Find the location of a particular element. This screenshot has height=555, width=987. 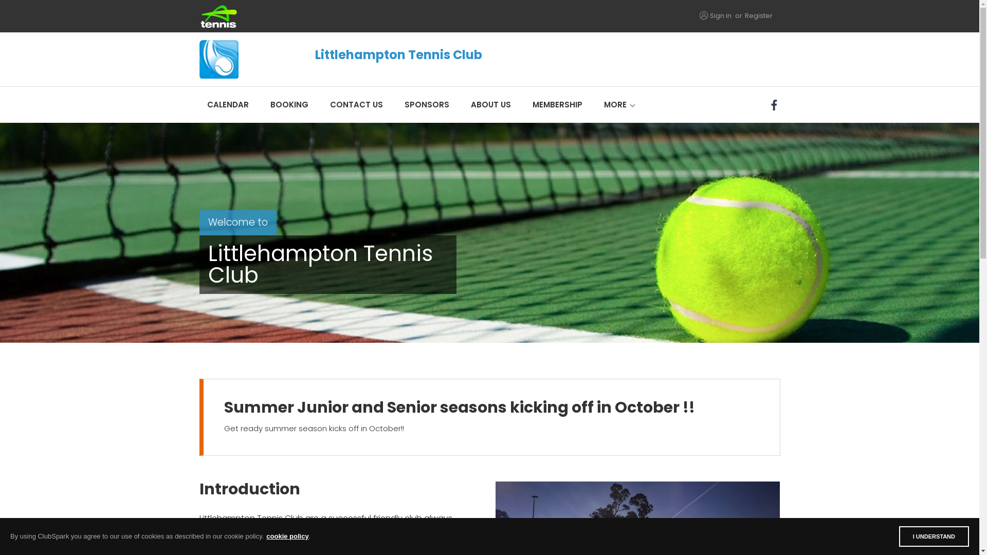

MORE is located at coordinates (615, 105).